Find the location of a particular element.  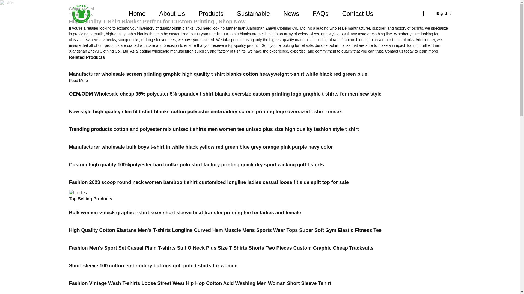

Read More is located at coordinates (78, 81).